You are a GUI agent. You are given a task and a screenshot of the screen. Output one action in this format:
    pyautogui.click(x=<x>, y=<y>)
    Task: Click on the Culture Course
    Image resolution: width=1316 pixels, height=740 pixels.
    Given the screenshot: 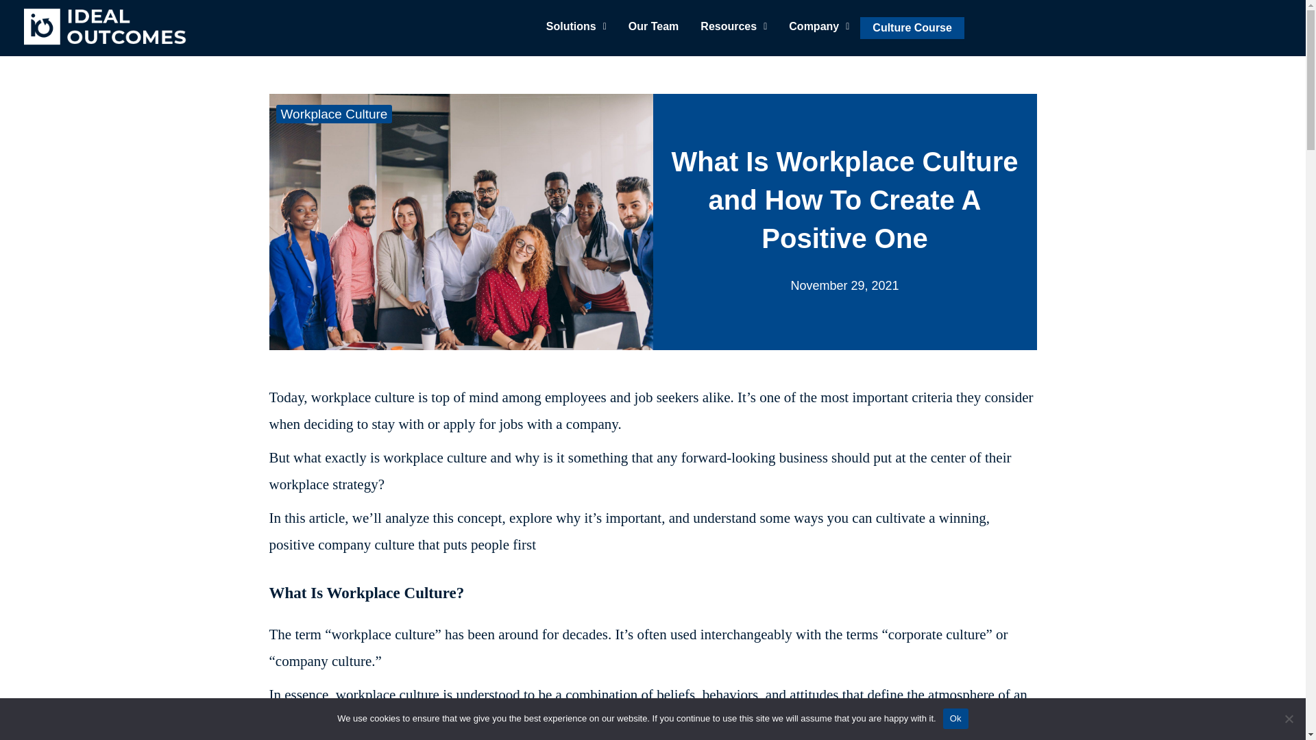 What is the action you would take?
    pyautogui.click(x=912, y=27)
    